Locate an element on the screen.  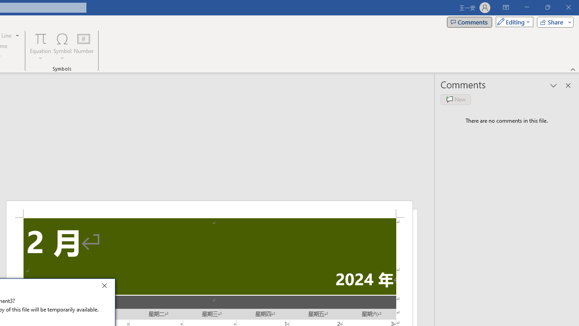
New comment is located at coordinates (456, 100).